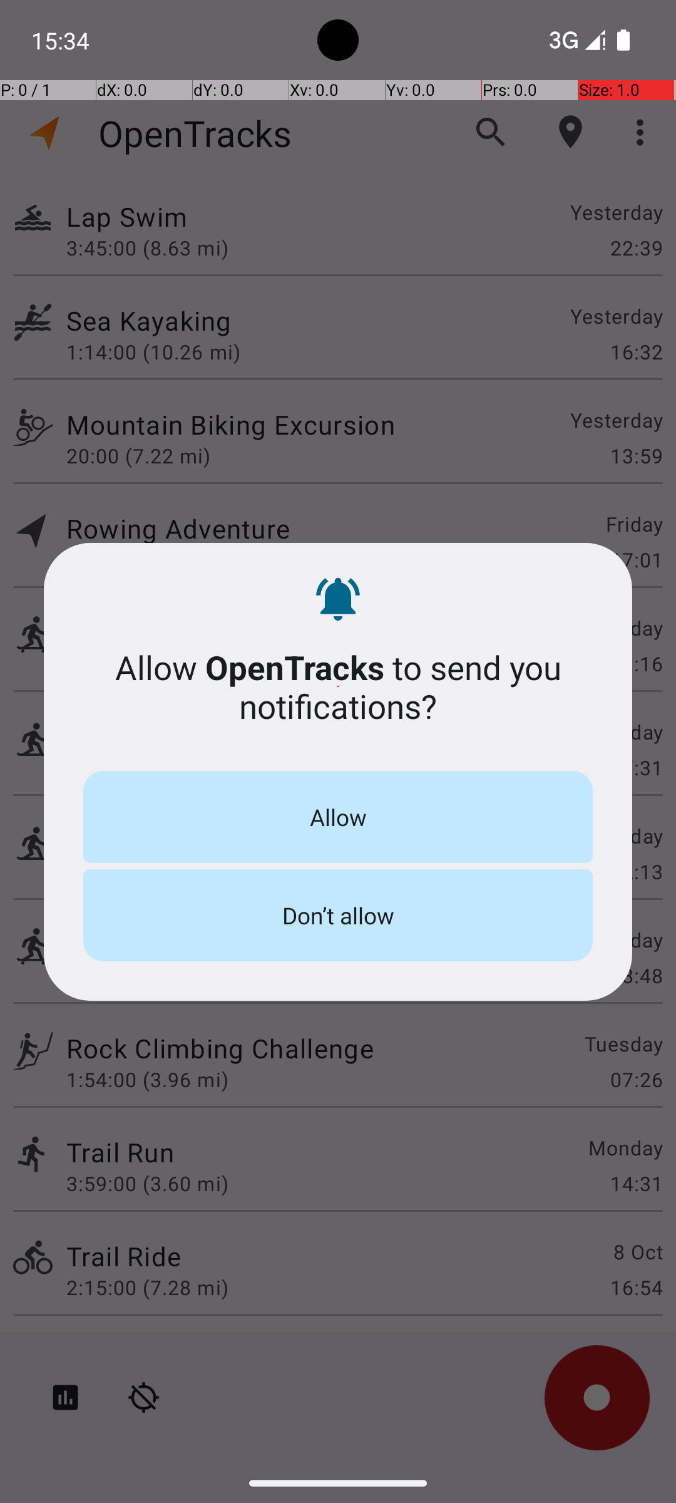  Describe the element at coordinates (338, 686) in the screenshot. I see `Allow OpenTracks to send you notifications?` at that location.